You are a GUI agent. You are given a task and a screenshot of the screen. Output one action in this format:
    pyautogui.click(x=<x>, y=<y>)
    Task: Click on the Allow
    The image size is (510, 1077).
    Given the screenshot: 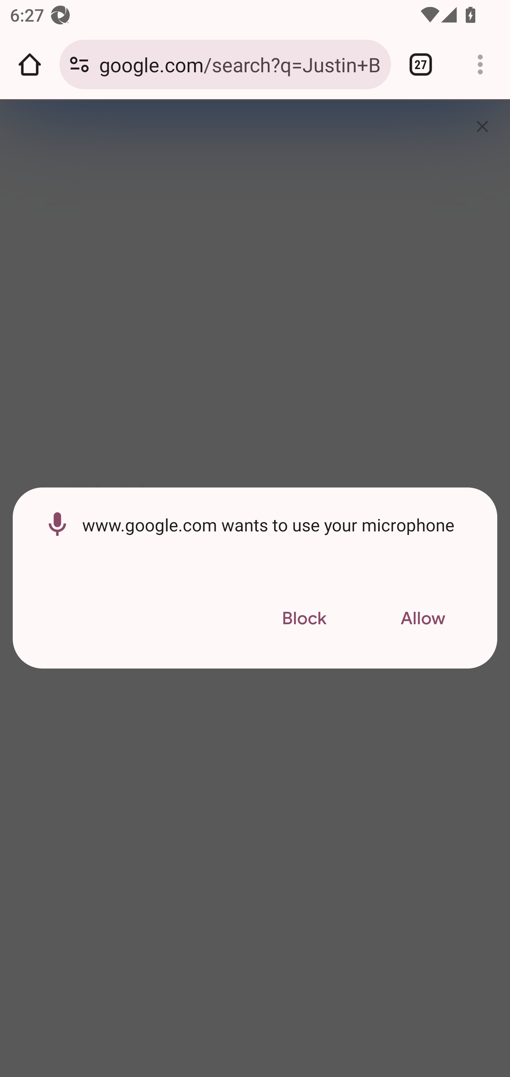 What is the action you would take?
    pyautogui.click(x=423, y=619)
    